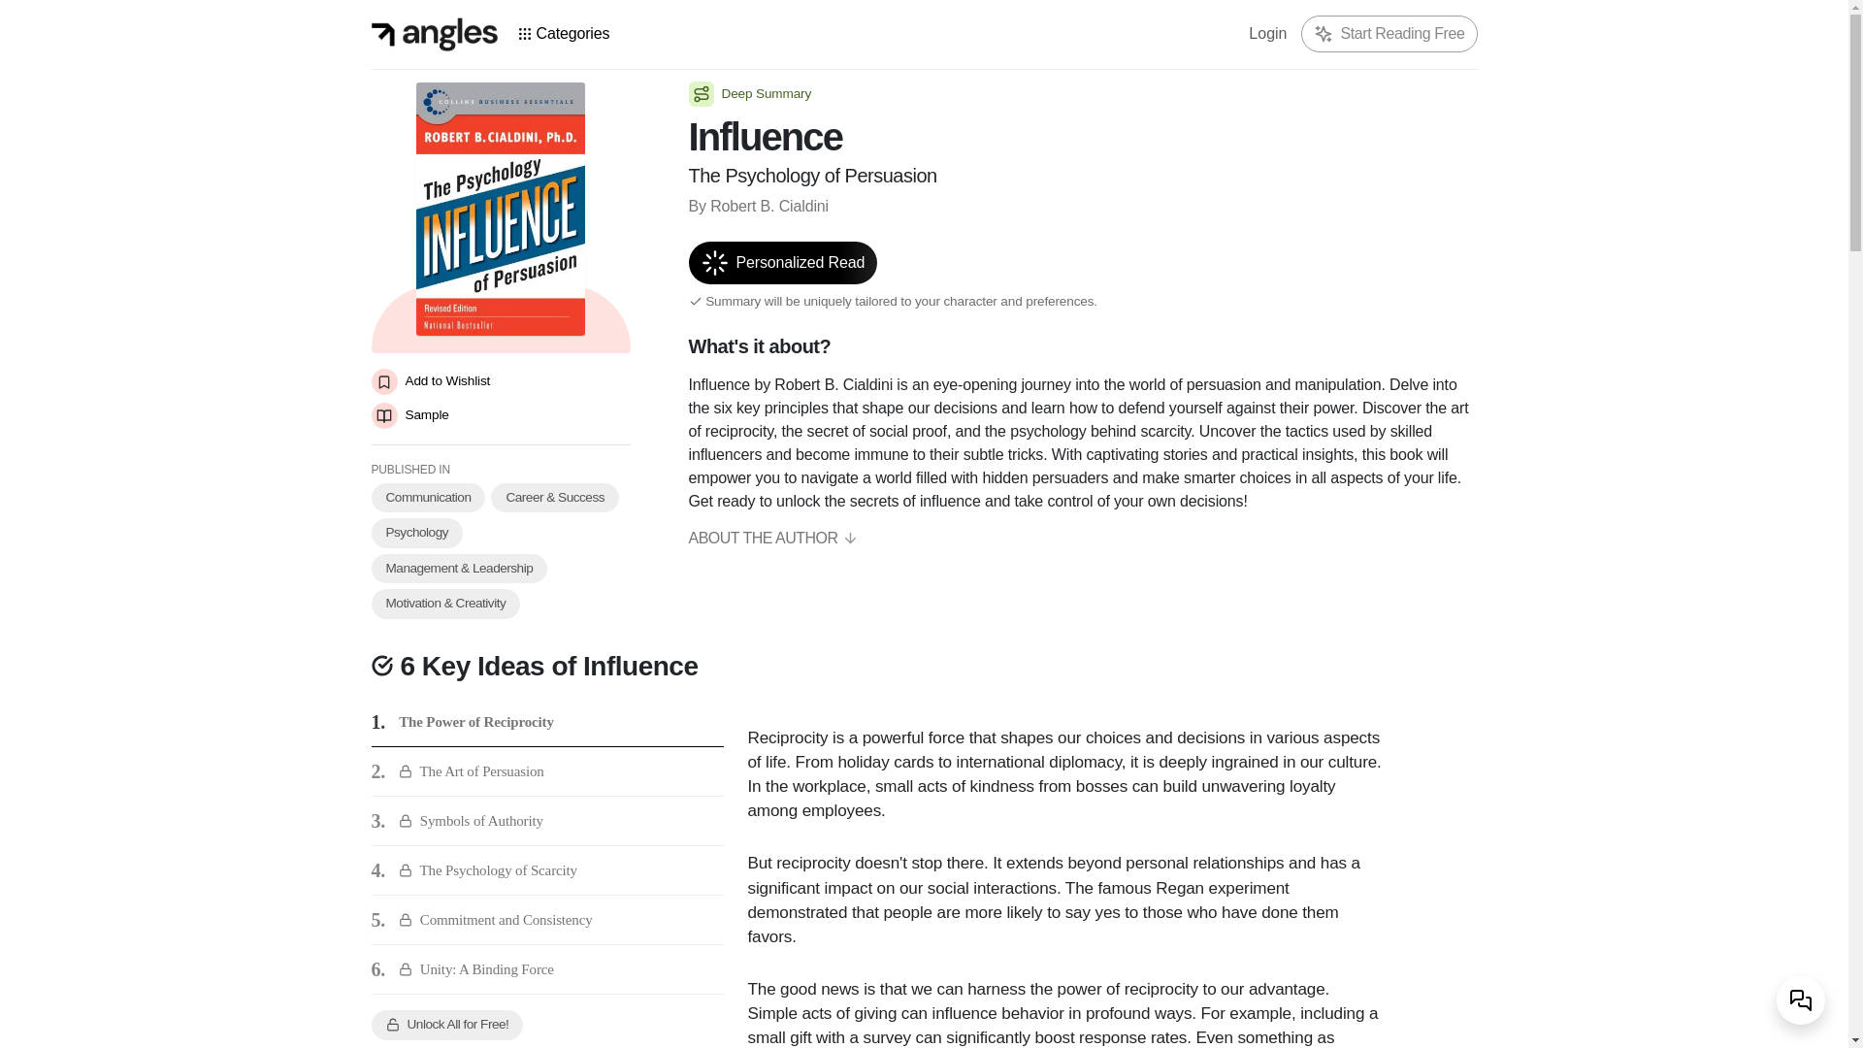 The width and height of the screenshot is (1863, 1048). I want to click on Psychology, so click(416, 532).